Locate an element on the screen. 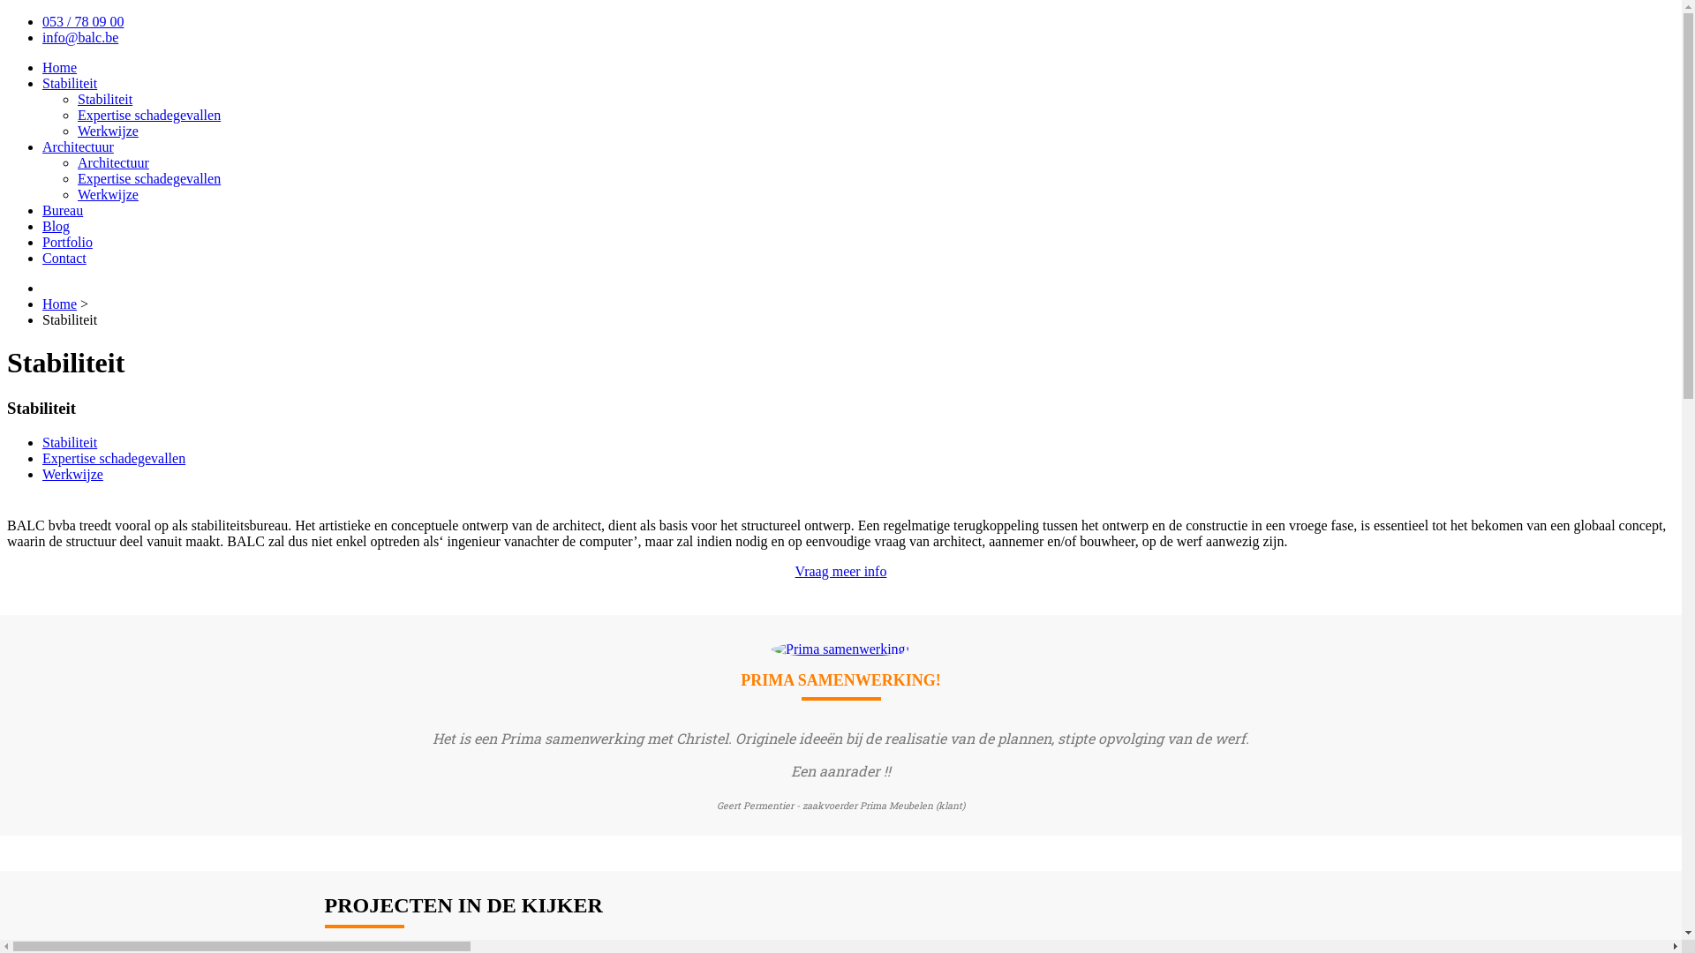 This screenshot has width=1695, height=953. 053 / 78 09 00 is located at coordinates (83, 21).